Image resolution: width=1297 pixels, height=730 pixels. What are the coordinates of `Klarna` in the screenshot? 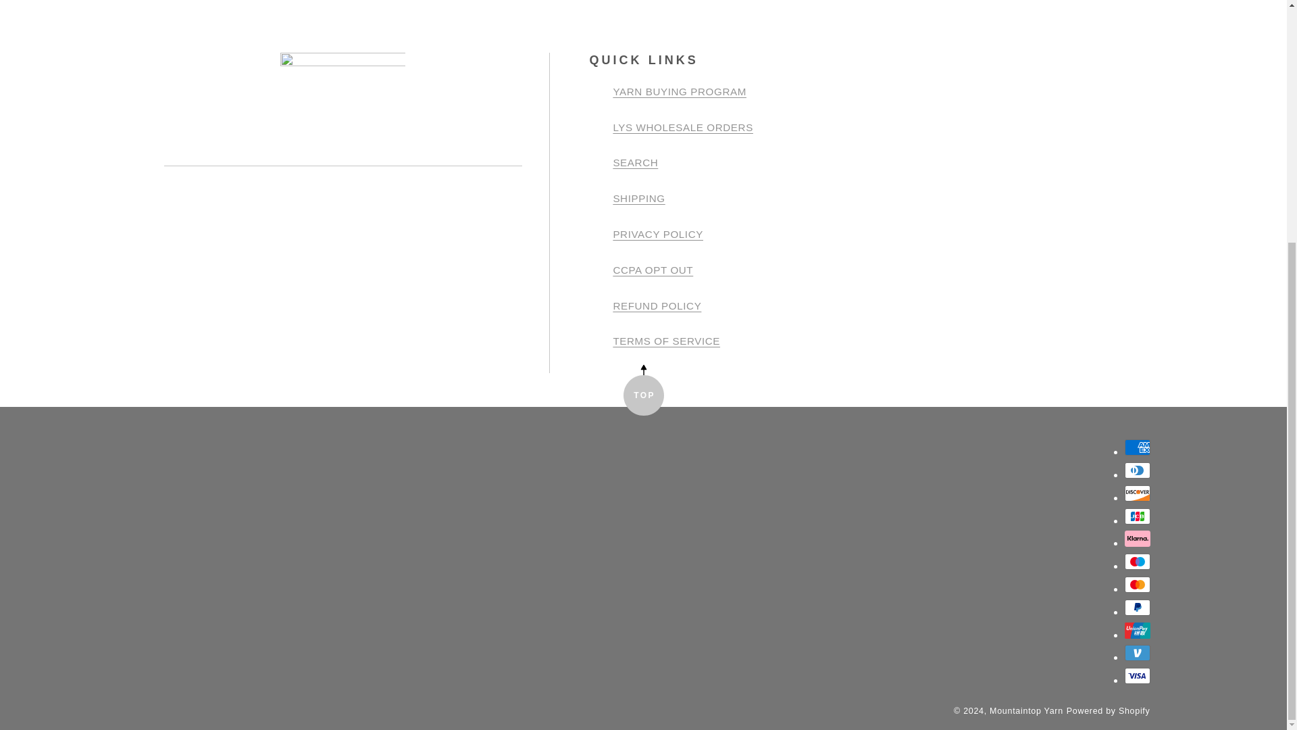 It's located at (1136, 538).